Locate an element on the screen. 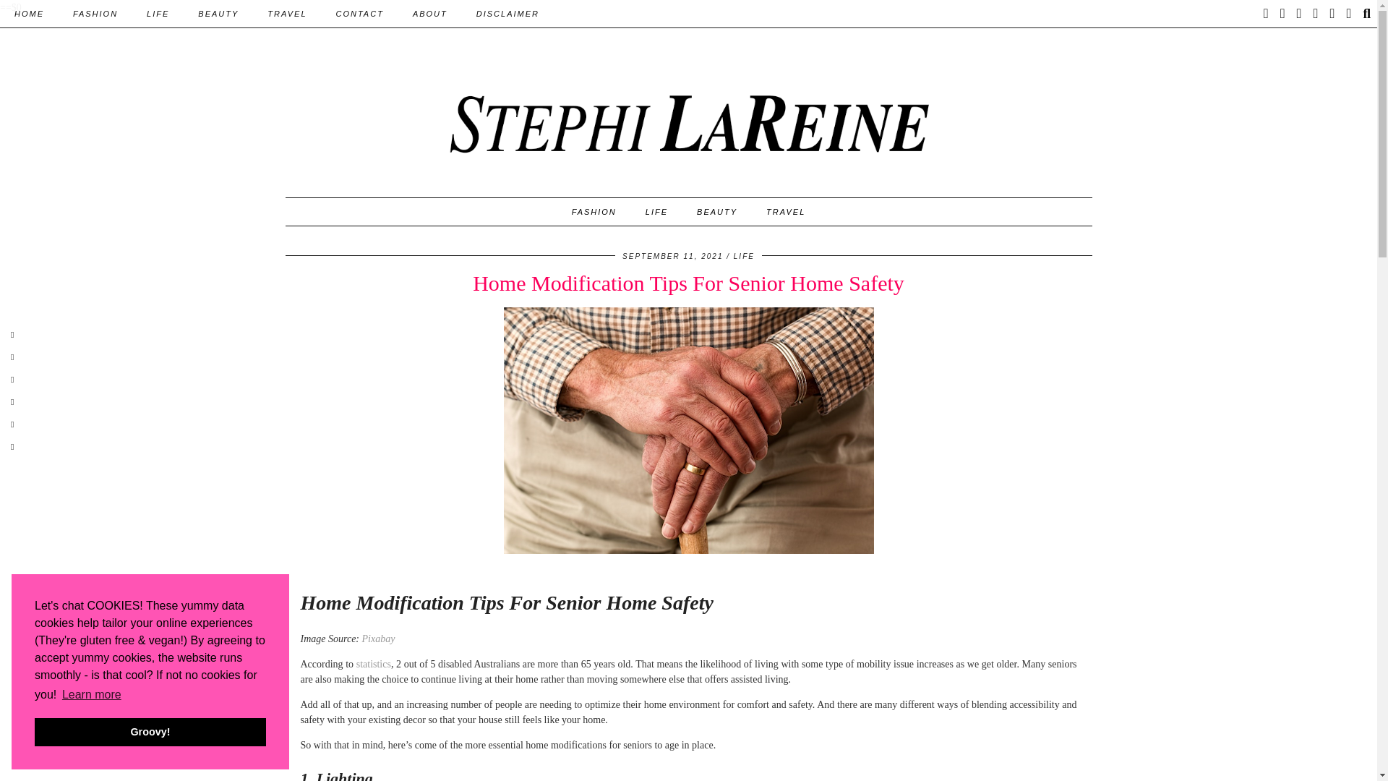 Image resolution: width=1388 pixels, height=781 pixels. Learn more is located at coordinates (91, 695).